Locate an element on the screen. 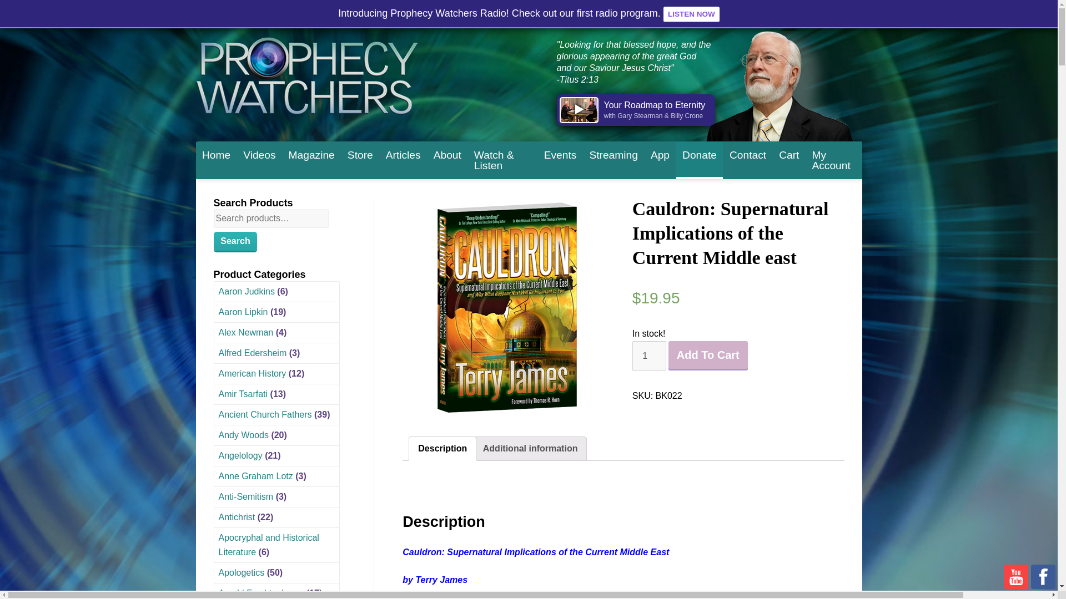 The height and width of the screenshot is (599, 1066). About is located at coordinates (447, 154).